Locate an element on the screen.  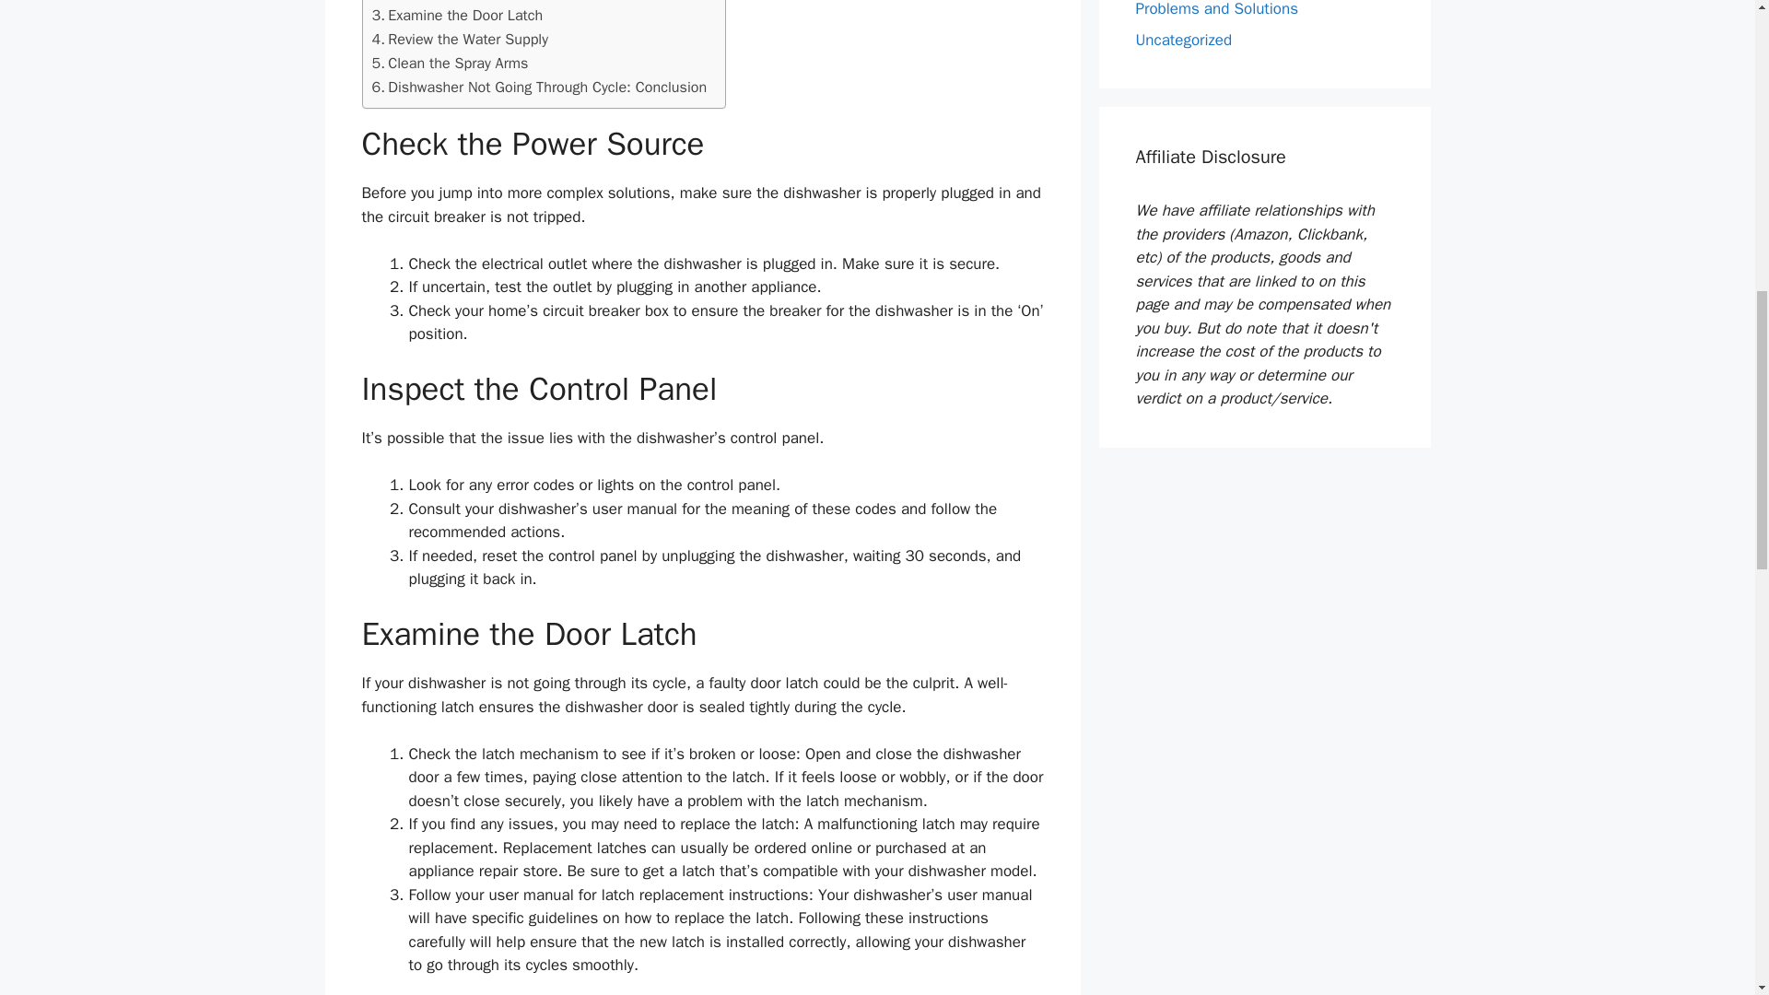
Review the Water Supply is located at coordinates (460, 40).